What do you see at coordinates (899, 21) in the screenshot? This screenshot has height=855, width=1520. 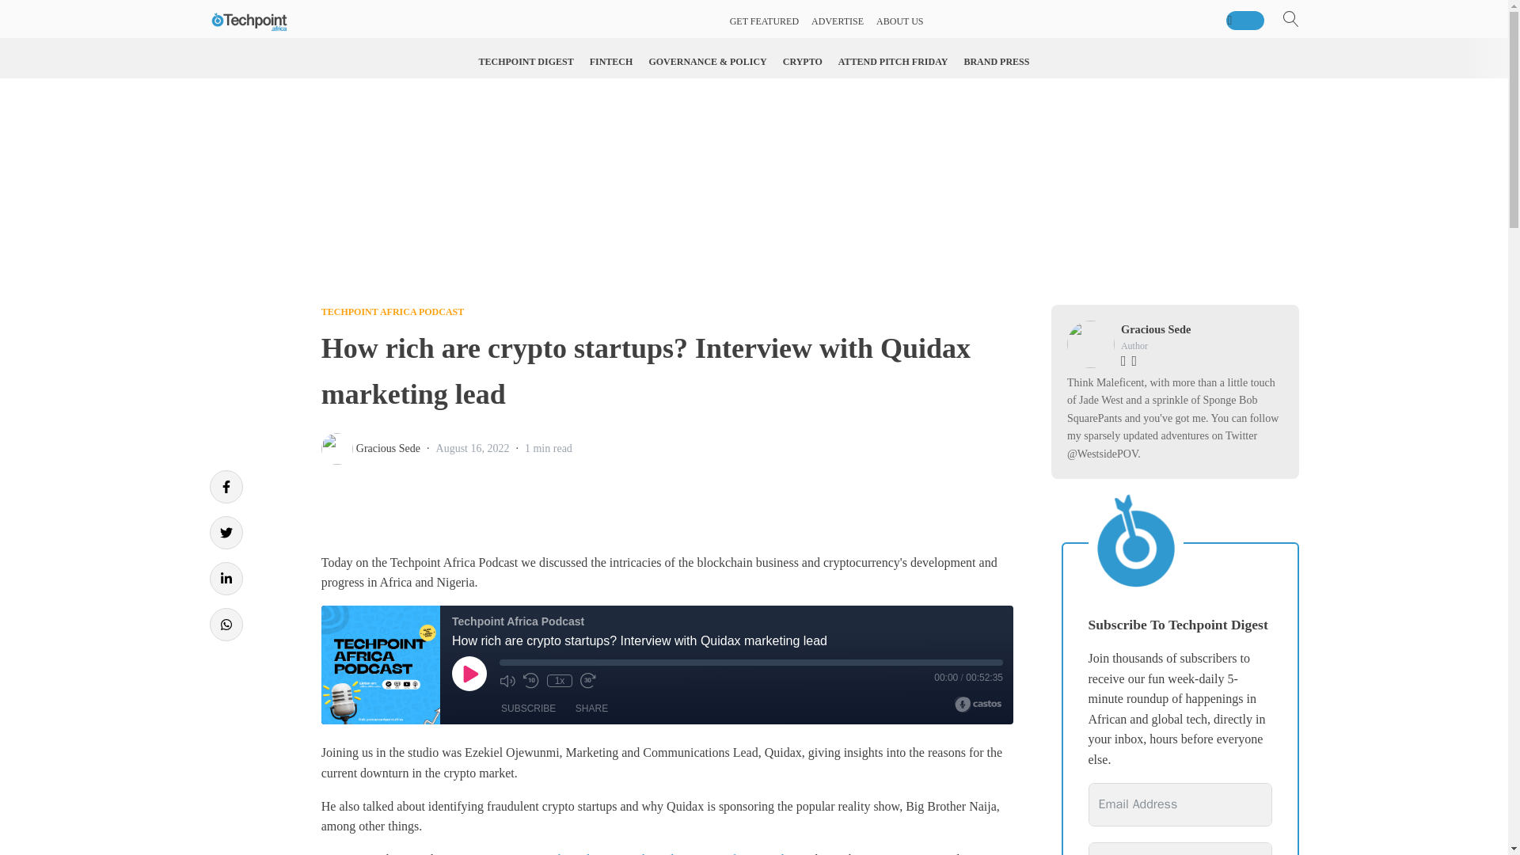 I see `ABOUT US` at bounding box center [899, 21].